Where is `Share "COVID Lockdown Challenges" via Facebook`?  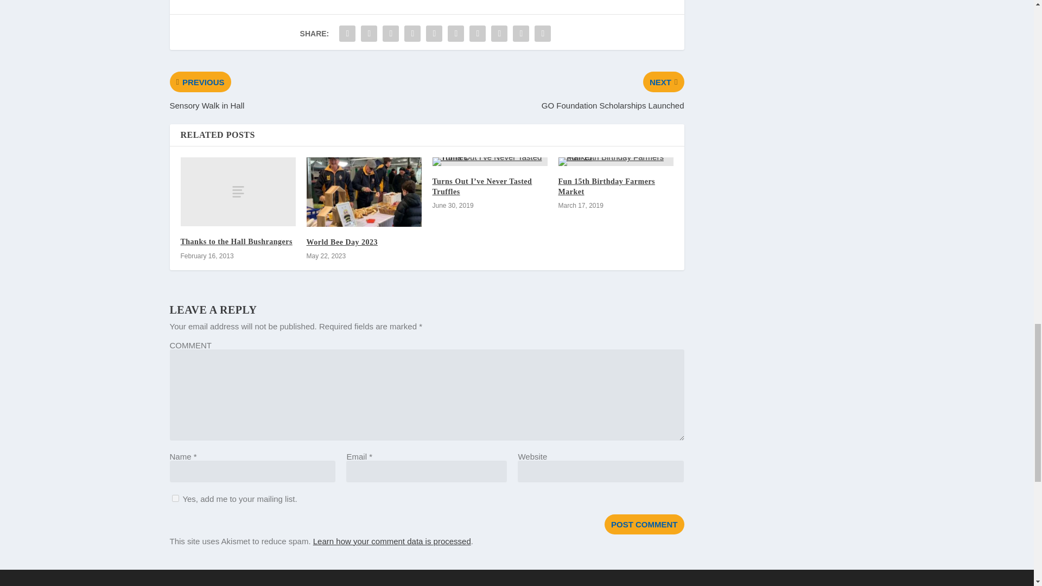 Share "COVID Lockdown Challenges" via Facebook is located at coordinates (347, 34).